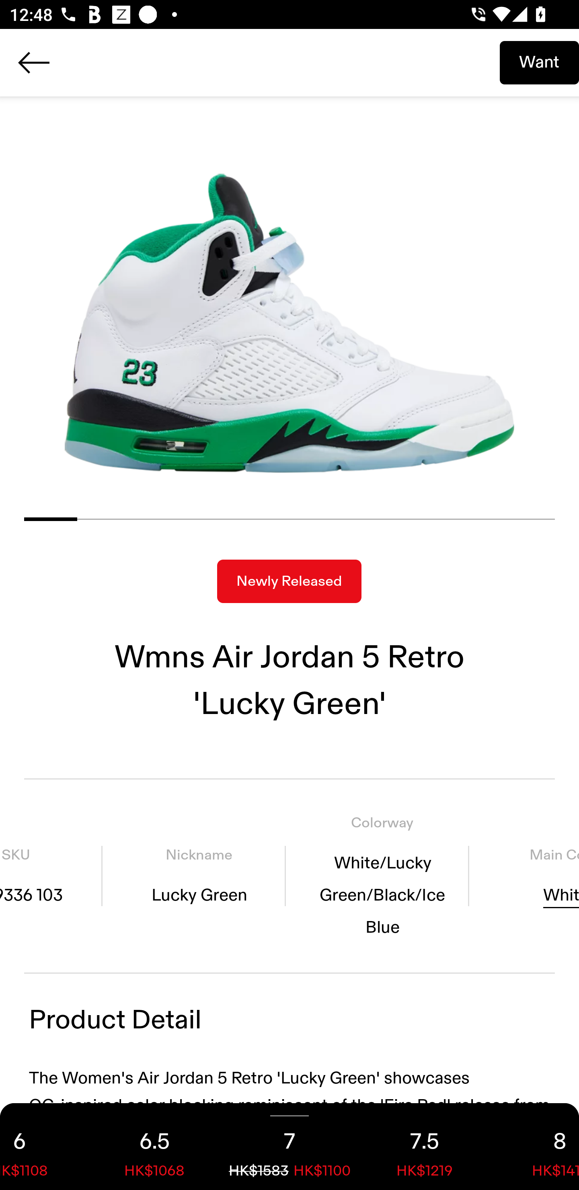  What do you see at coordinates (536, 1147) in the screenshot?
I see `8 HK$1417` at bounding box center [536, 1147].